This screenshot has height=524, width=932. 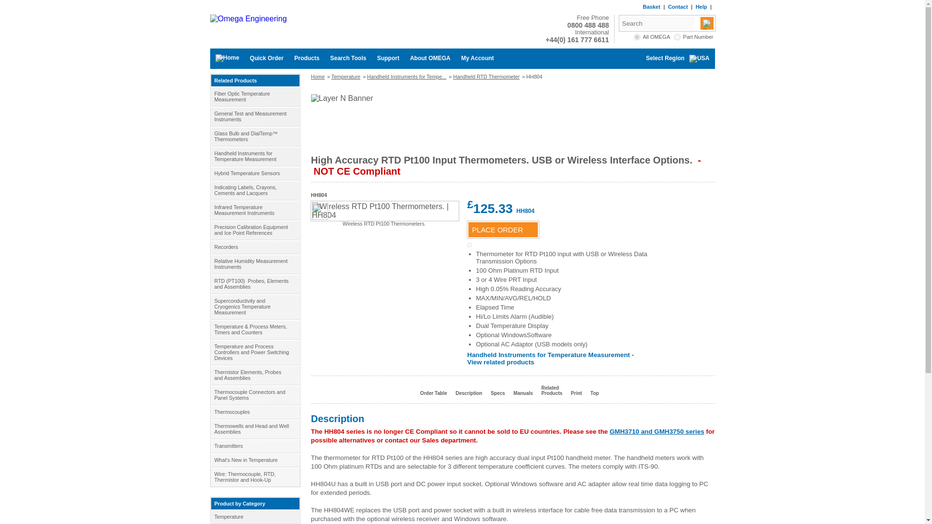 What do you see at coordinates (266, 58) in the screenshot?
I see `Quick Order` at bounding box center [266, 58].